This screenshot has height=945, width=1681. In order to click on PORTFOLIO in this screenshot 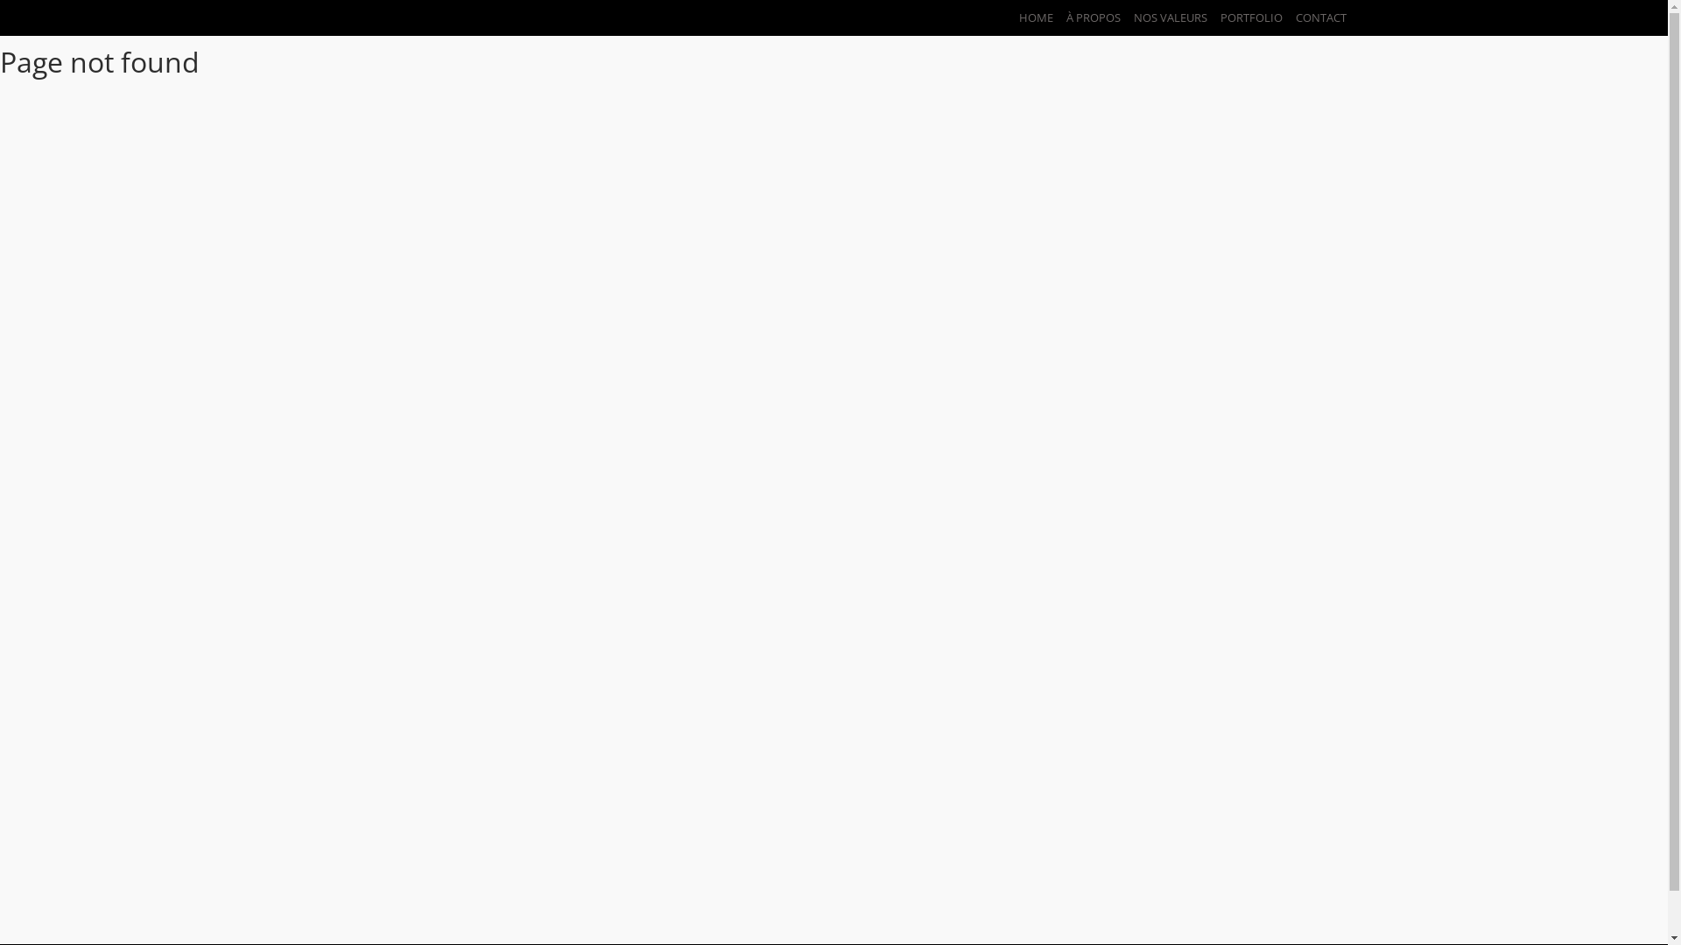, I will do `click(1244, 17)`.